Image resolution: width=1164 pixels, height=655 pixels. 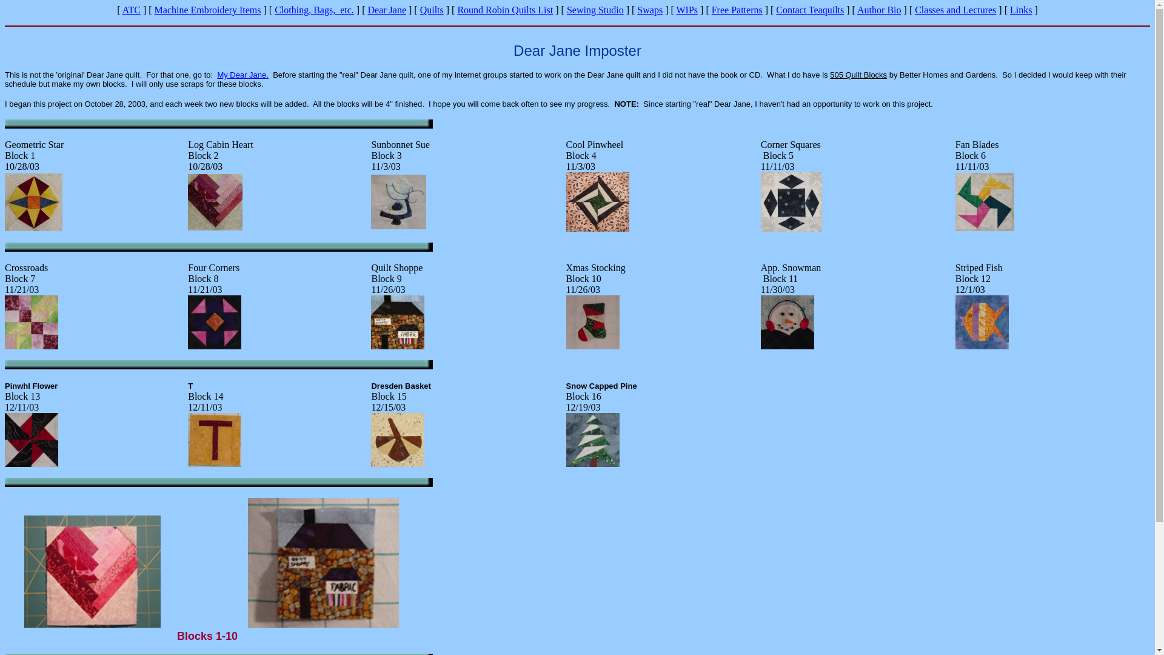 What do you see at coordinates (595, 10) in the screenshot?
I see `Sewing Studio` at bounding box center [595, 10].